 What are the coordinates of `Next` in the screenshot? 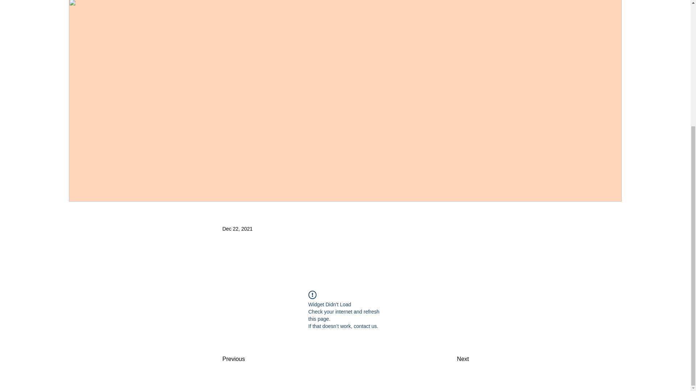 It's located at (451, 359).